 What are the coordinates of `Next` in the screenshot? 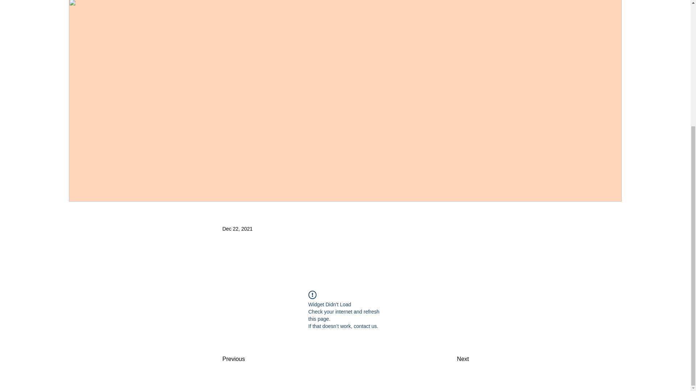 It's located at (451, 359).